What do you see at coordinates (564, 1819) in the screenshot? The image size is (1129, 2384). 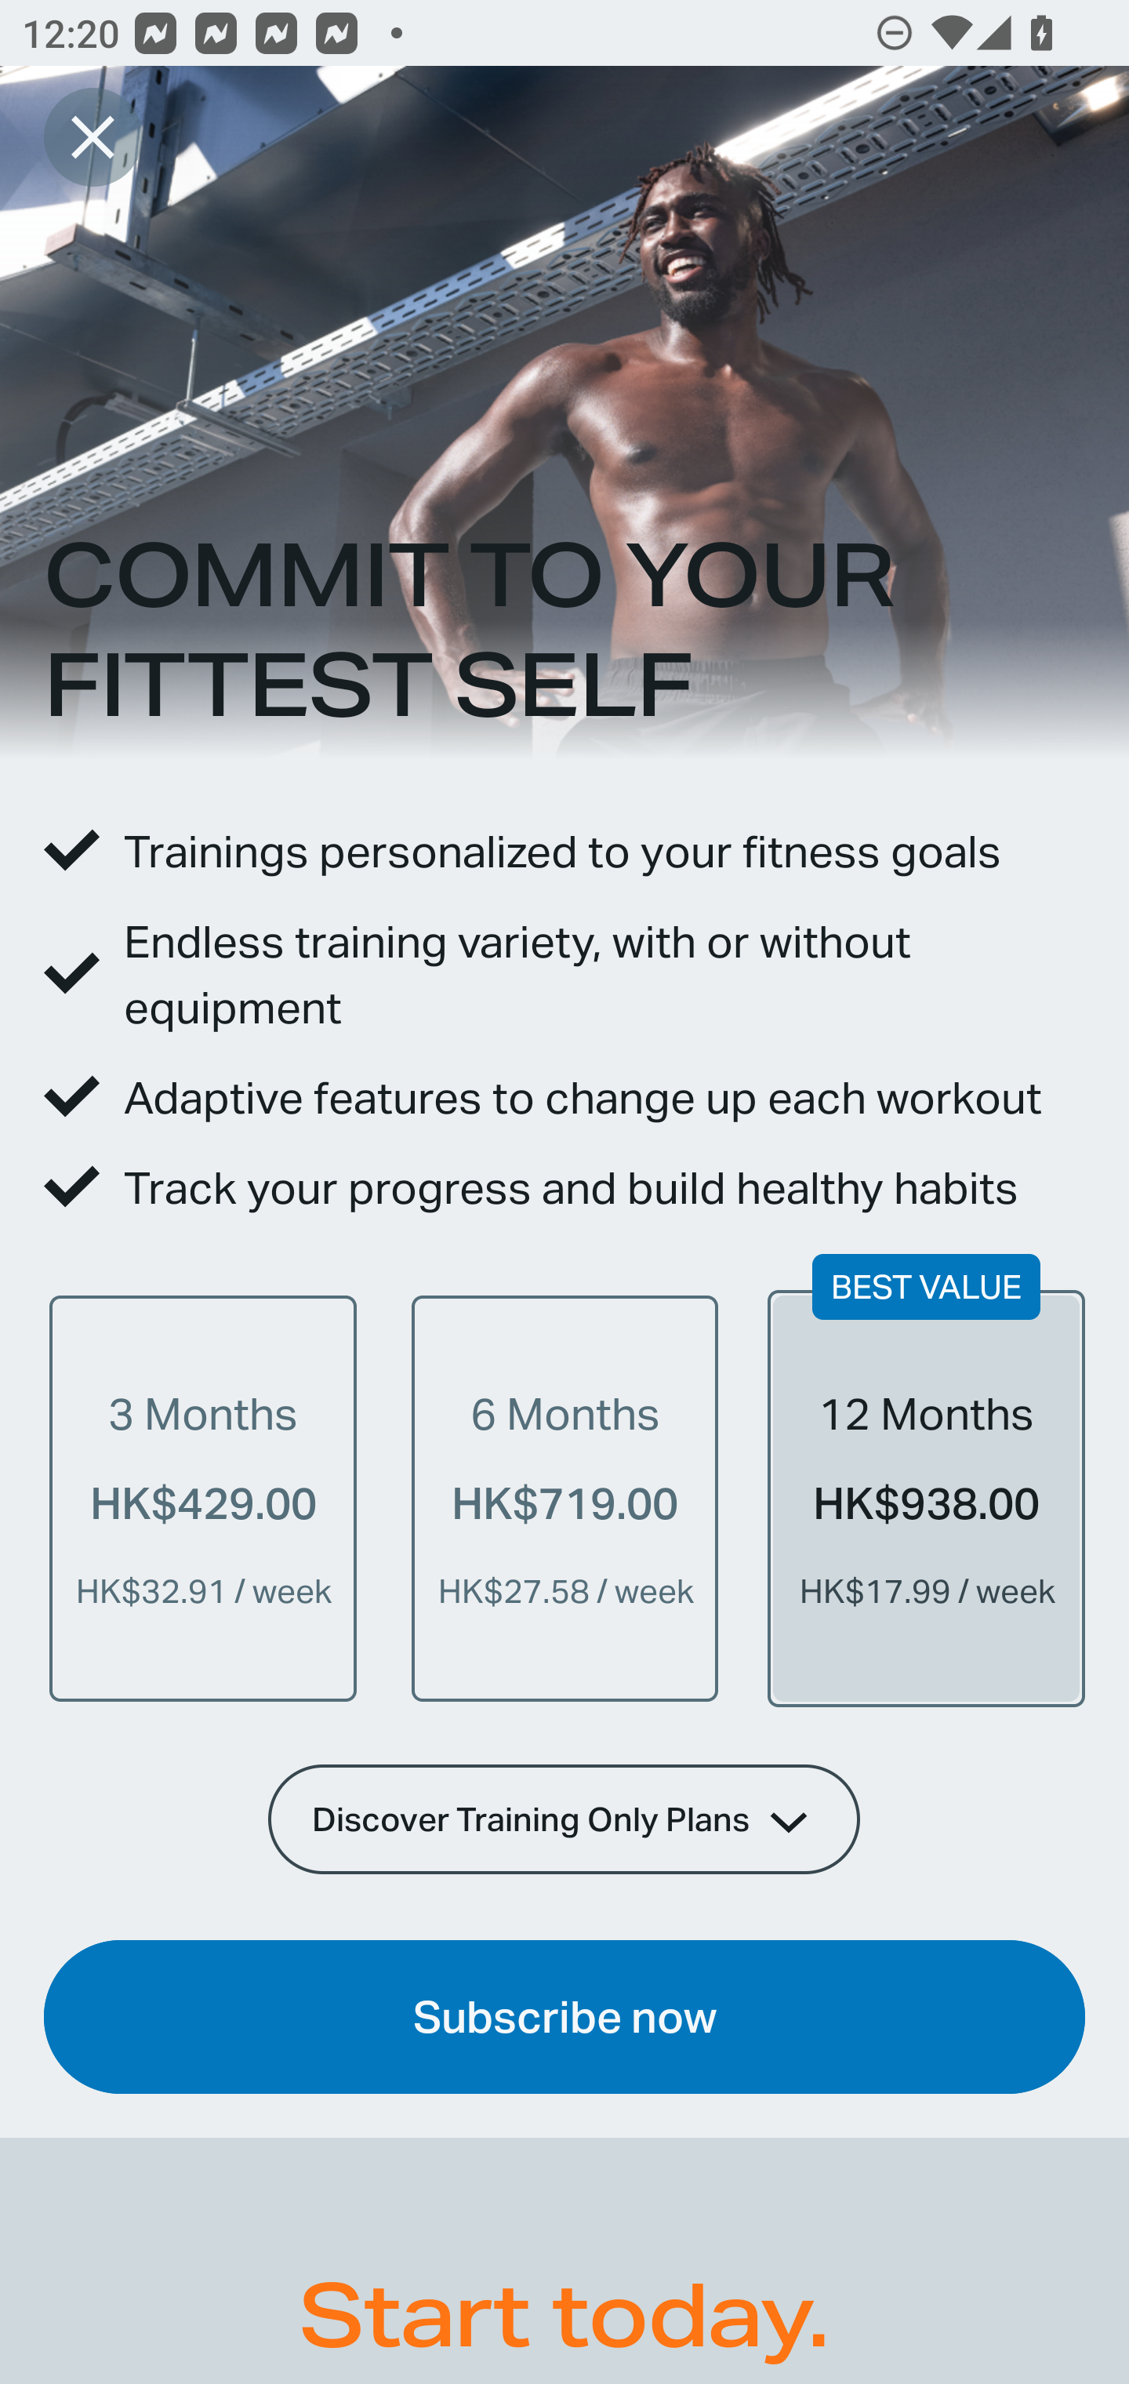 I see `Discover Training Only Plans` at bounding box center [564, 1819].